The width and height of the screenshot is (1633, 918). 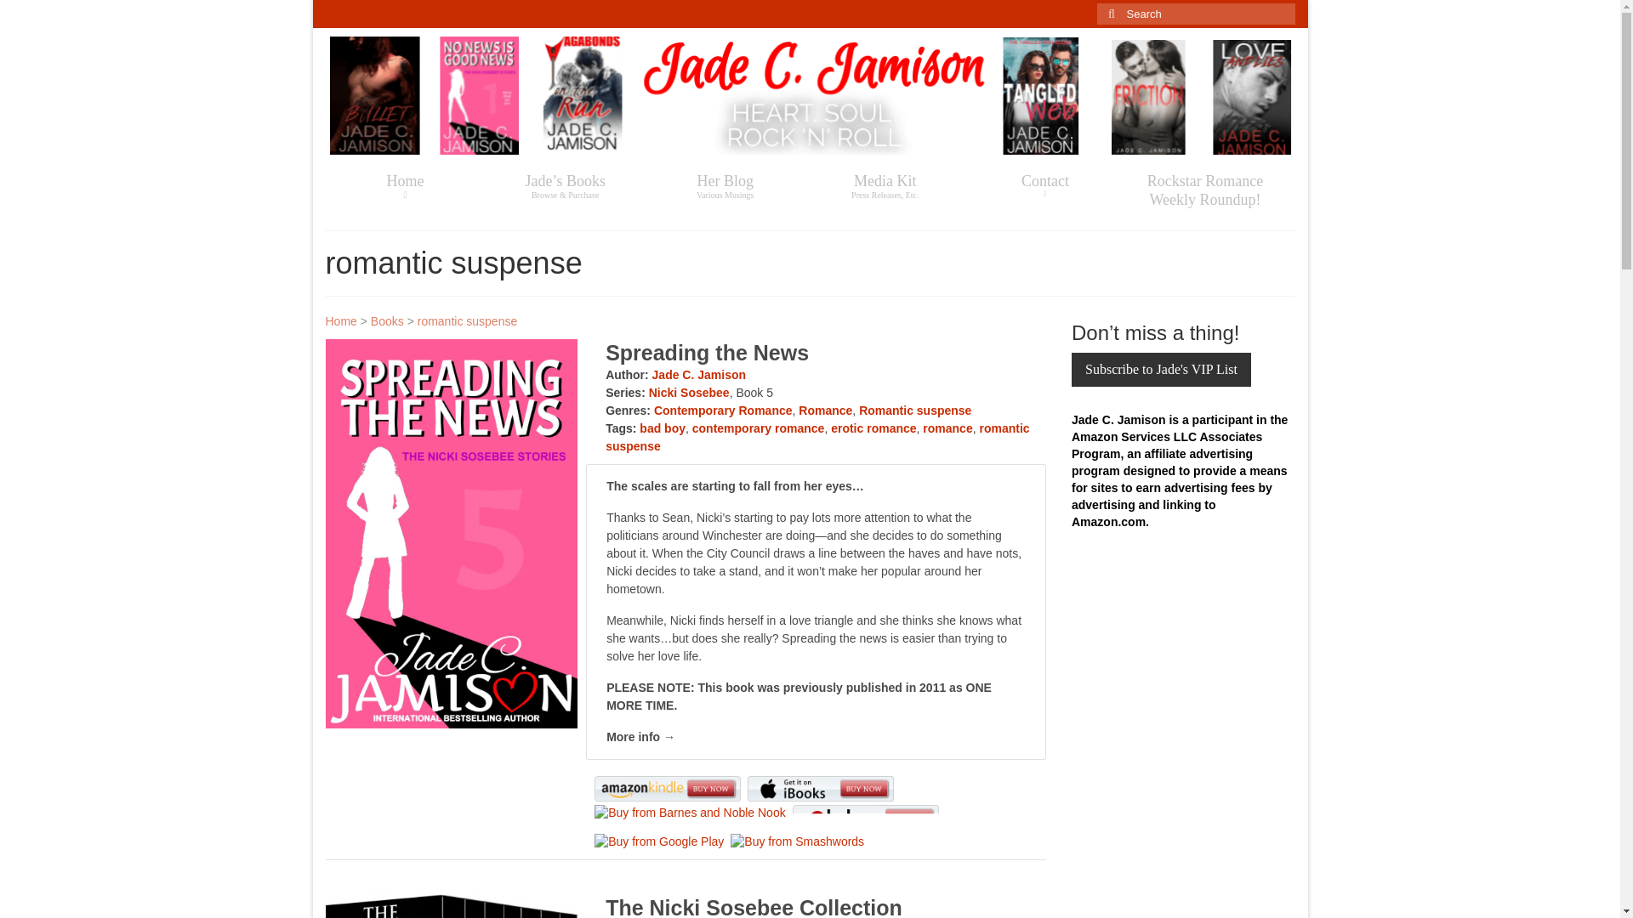 I want to click on bad boy, so click(x=663, y=428).